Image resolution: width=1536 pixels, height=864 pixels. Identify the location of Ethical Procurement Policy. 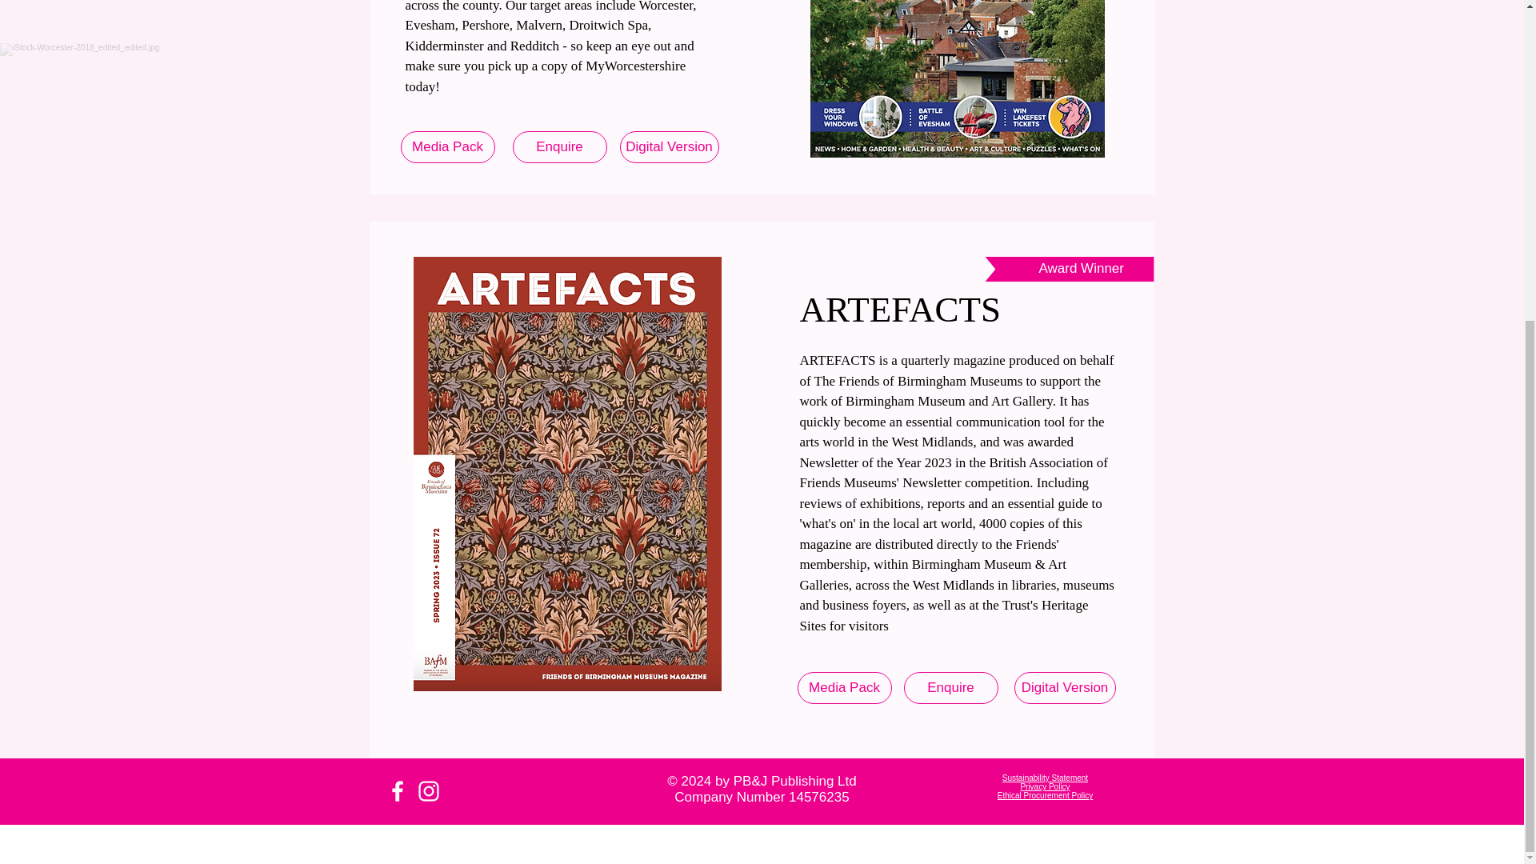
(1045, 795).